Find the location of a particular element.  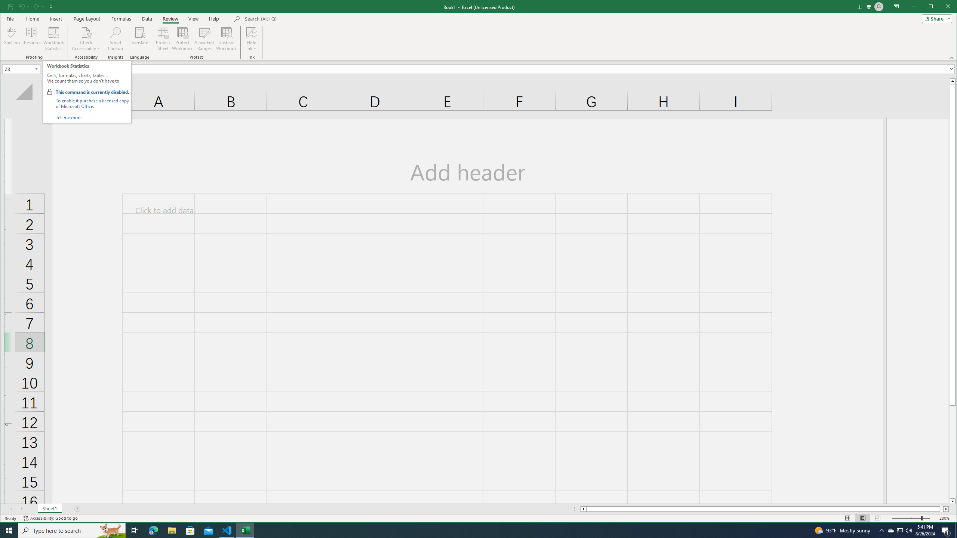

Running applications is located at coordinates (472, 531).